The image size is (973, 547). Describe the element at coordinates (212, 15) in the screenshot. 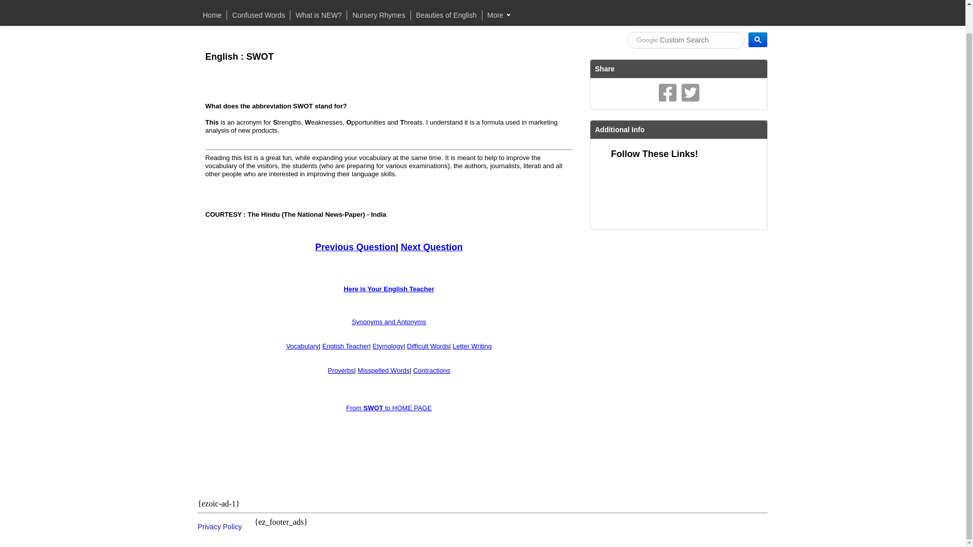

I see `Home` at that location.